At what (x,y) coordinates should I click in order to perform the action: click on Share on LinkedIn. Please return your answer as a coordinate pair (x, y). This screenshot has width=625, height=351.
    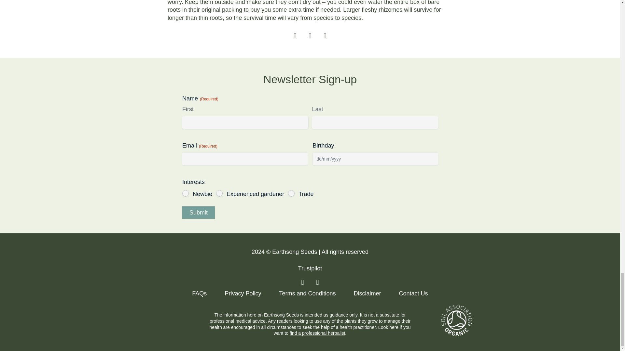
    Looking at the image, I should click on (325, 36).